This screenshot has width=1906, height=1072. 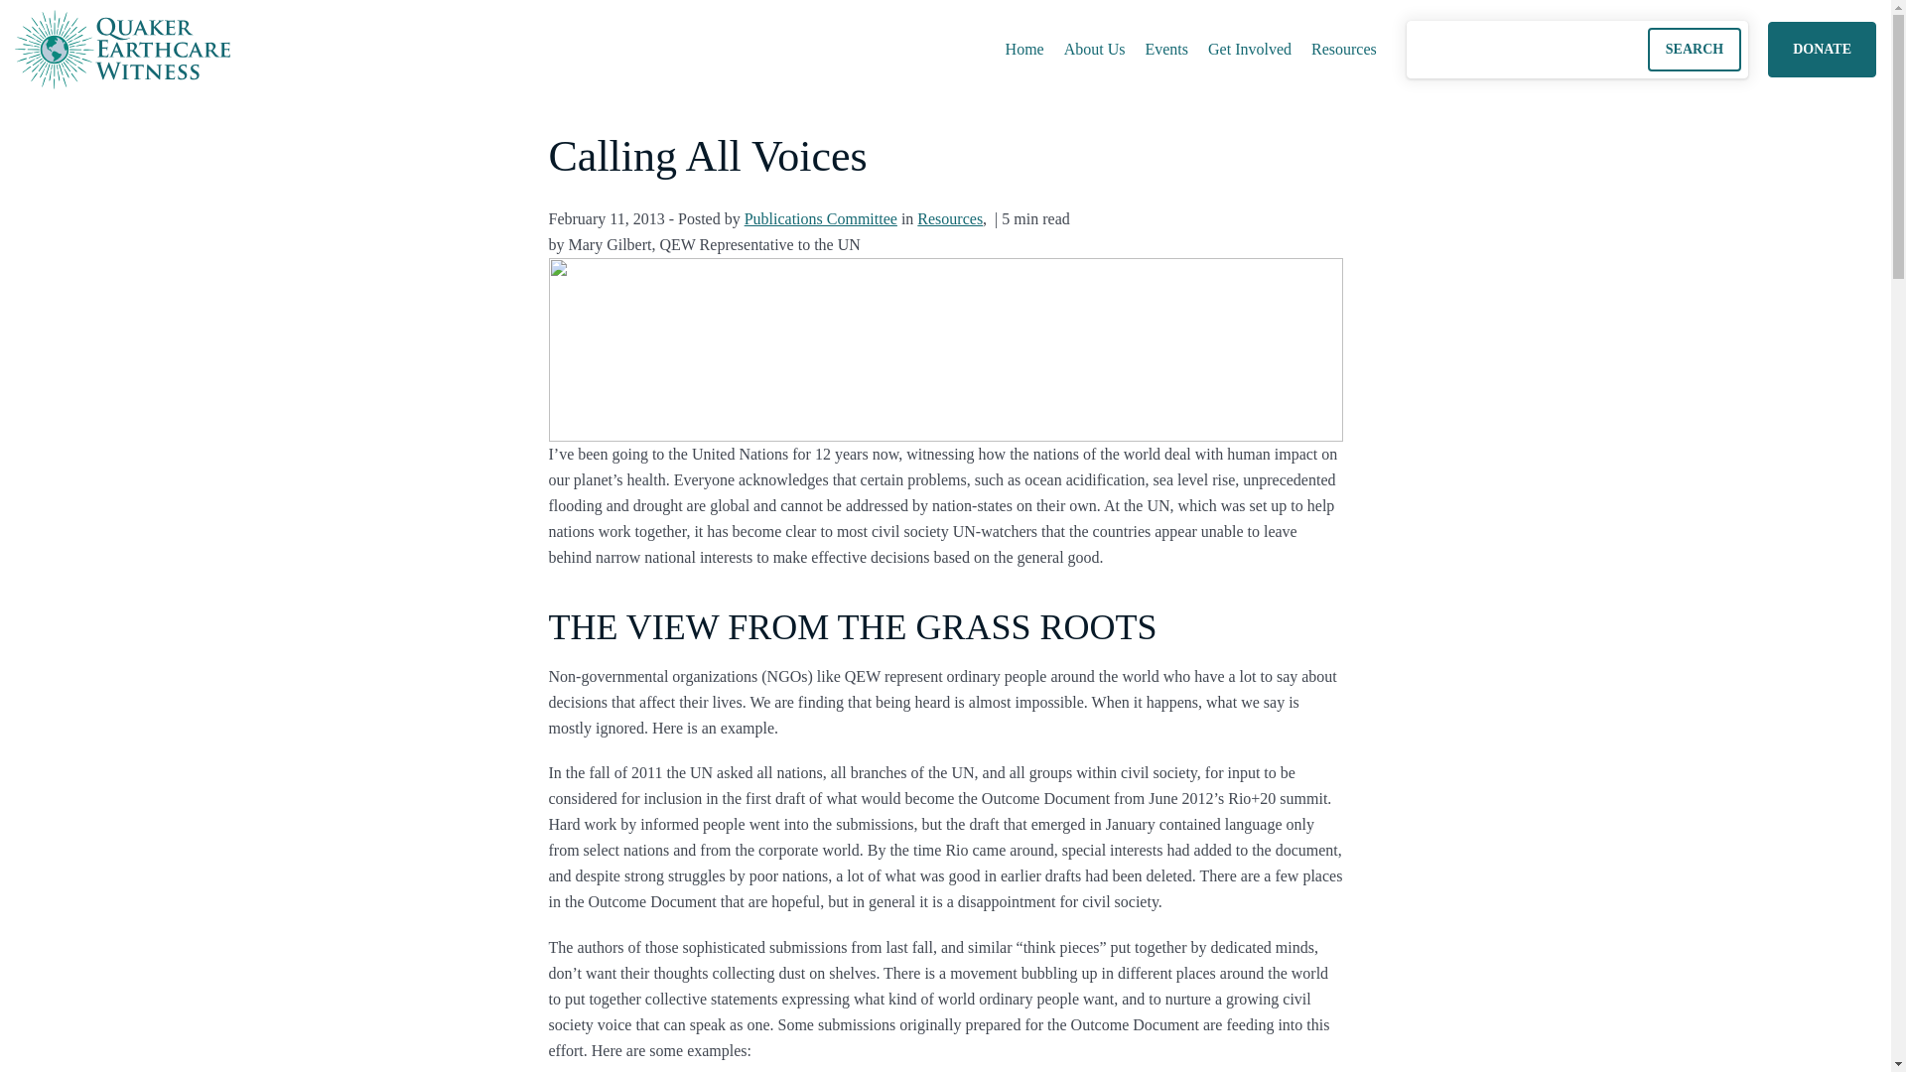 I want to click on Resources, so click(x=949, y=218).